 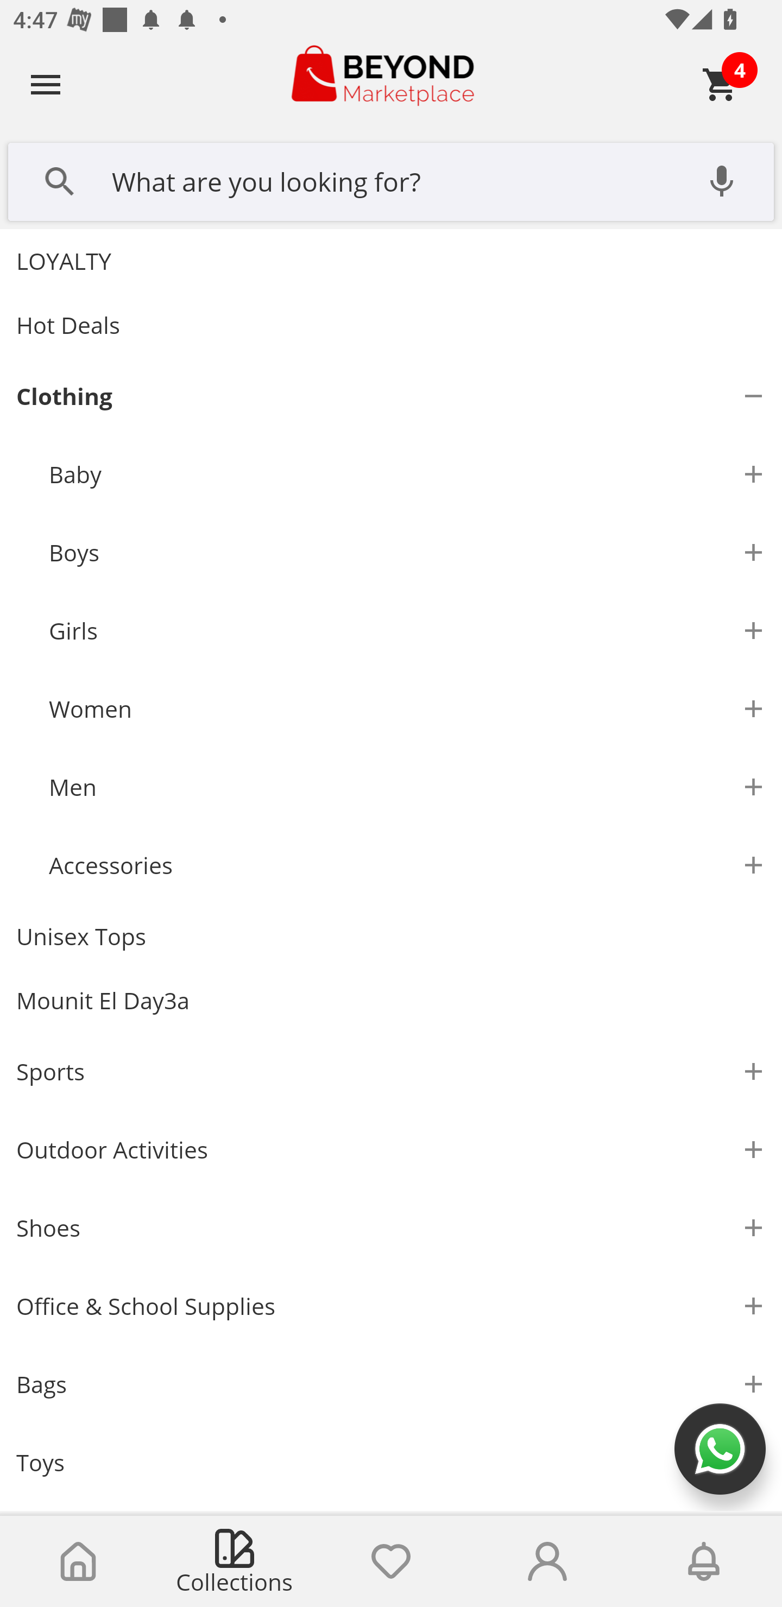 I want to click on Shoes, so click(x=391, y=1228).